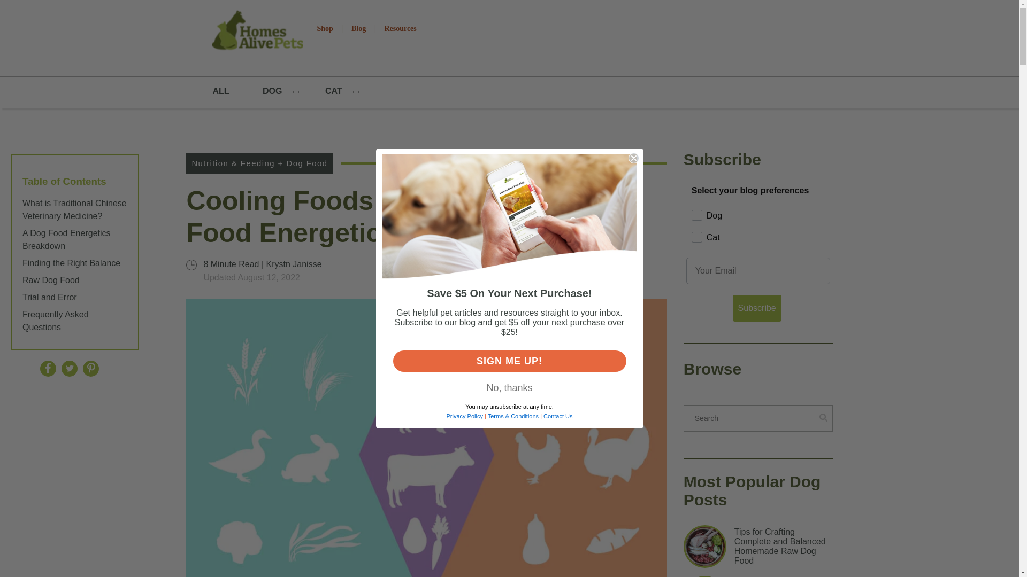 Image resolution: width=1027 pixels, height=577 pixels. I want to click on Resources, so click(400, 28).